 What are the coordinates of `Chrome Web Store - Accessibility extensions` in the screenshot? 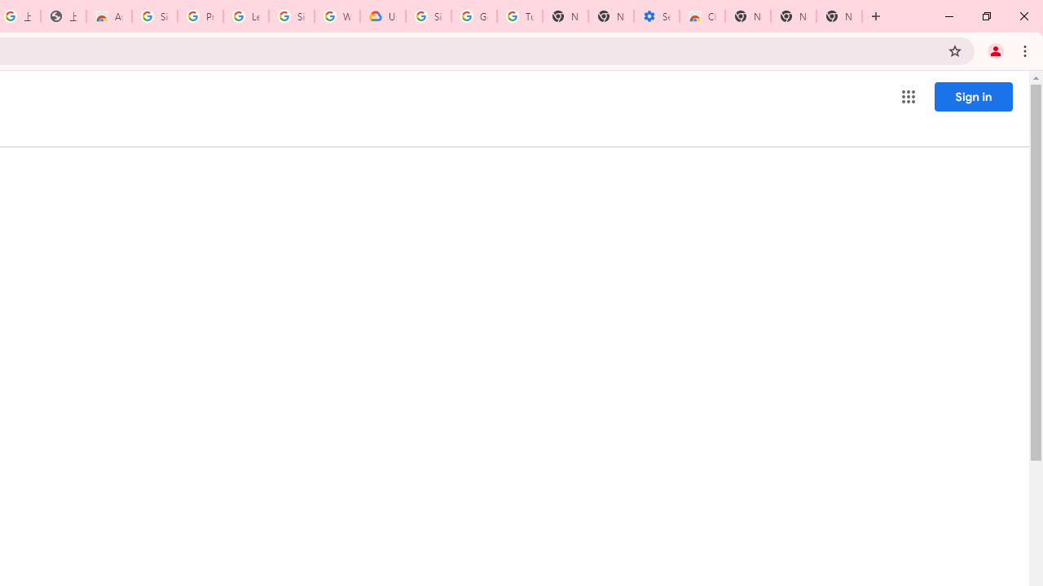 It's located at (702, 16).